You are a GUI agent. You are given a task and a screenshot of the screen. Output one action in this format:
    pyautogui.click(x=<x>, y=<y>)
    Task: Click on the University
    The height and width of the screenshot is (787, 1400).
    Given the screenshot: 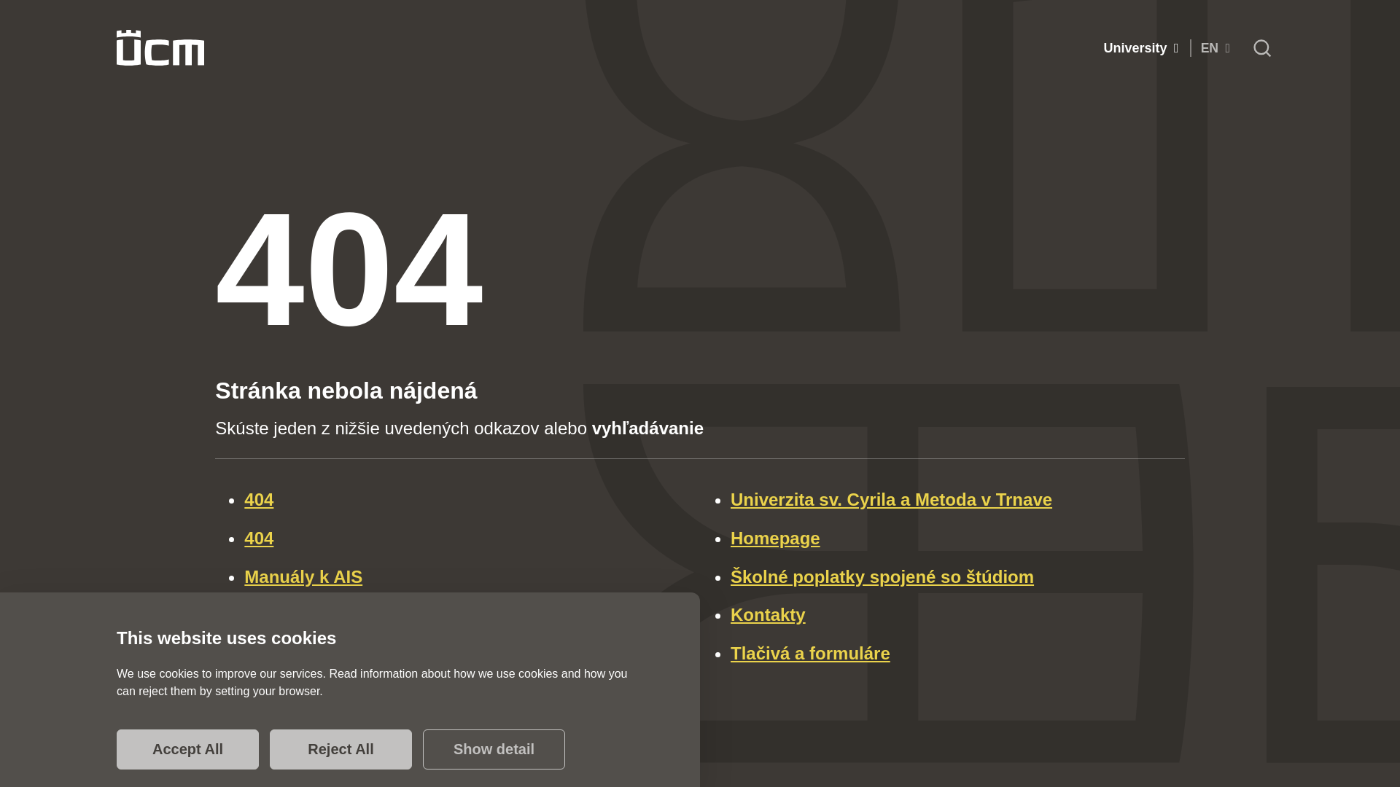 What is the action you would take?
    pyautogui.click(x=1140, y=48)
    